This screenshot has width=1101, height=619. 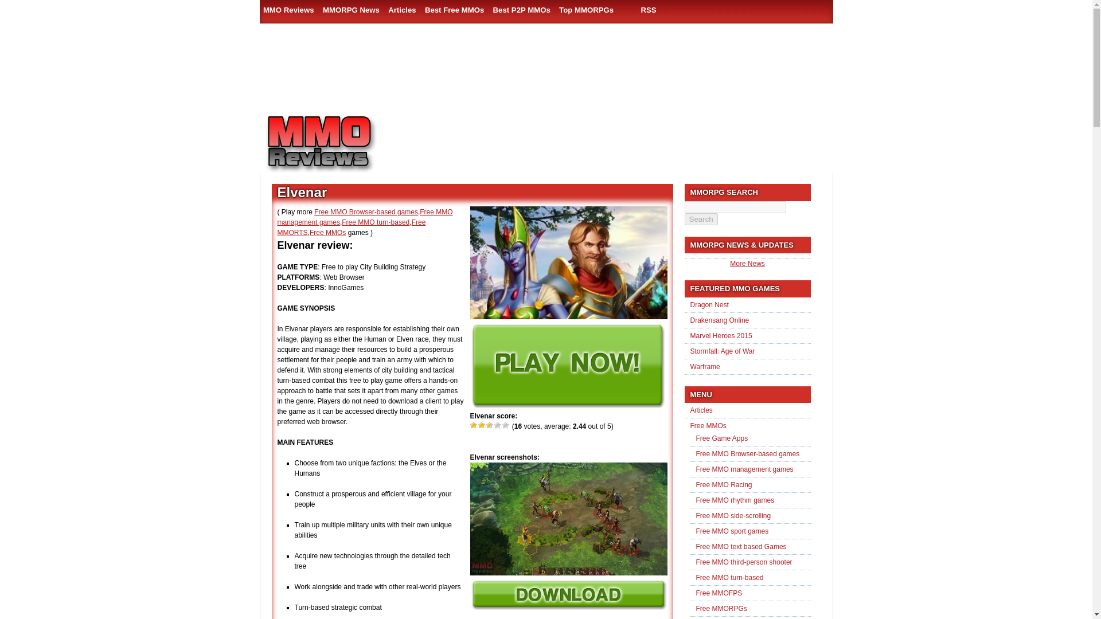 What do you see at coordinates (474, 425) in the screenshot?
I see `1 Star` at bounding box center [474, 425].